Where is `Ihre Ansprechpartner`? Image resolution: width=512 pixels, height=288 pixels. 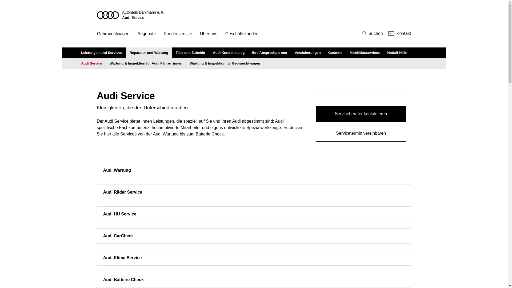
Ihre Ansprechpartner is located at coordinates (270, 53).